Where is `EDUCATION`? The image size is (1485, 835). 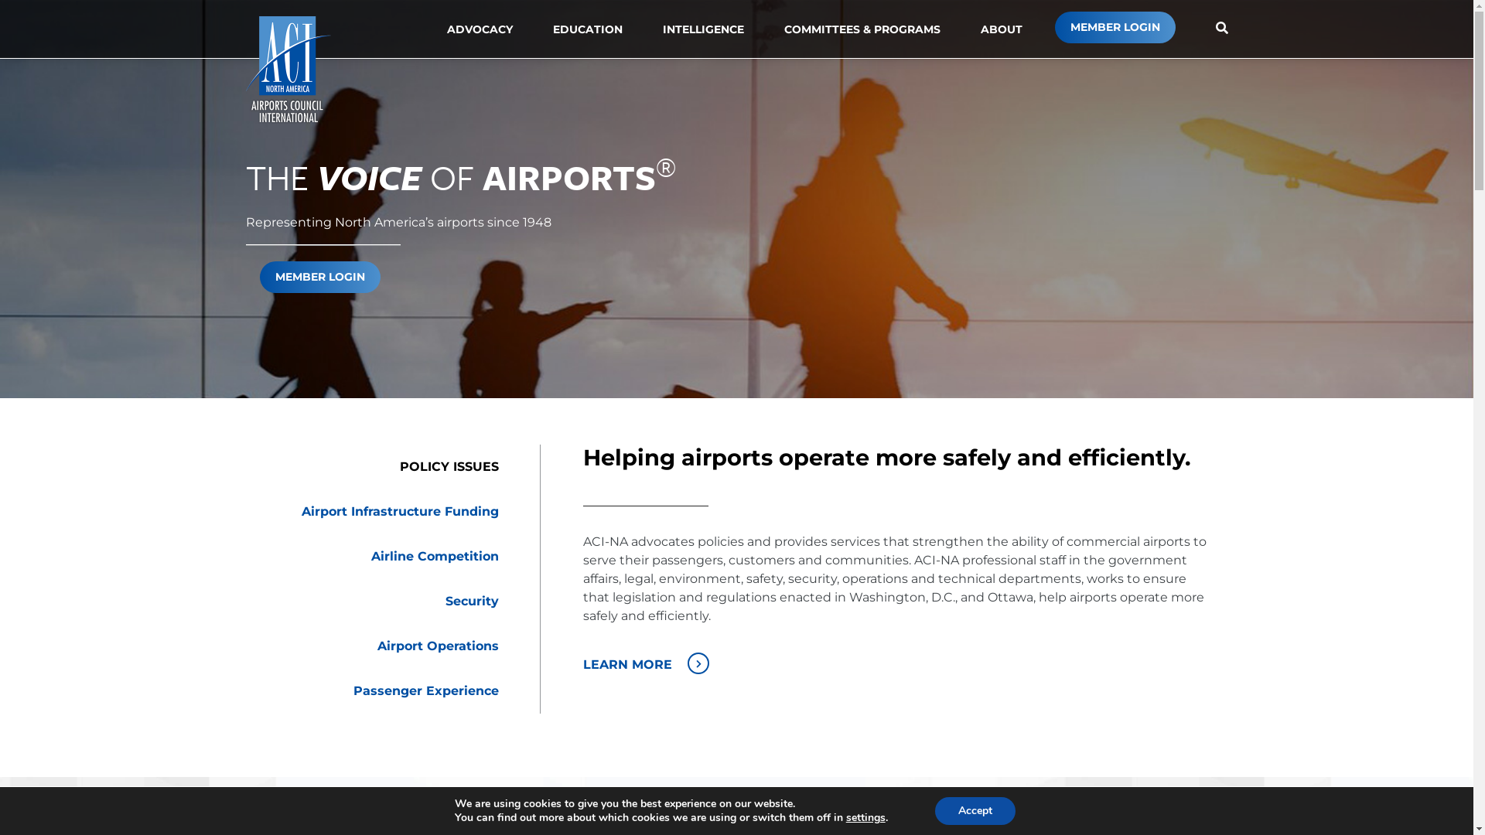
EDUCATION is located at coordinates (587, 29).